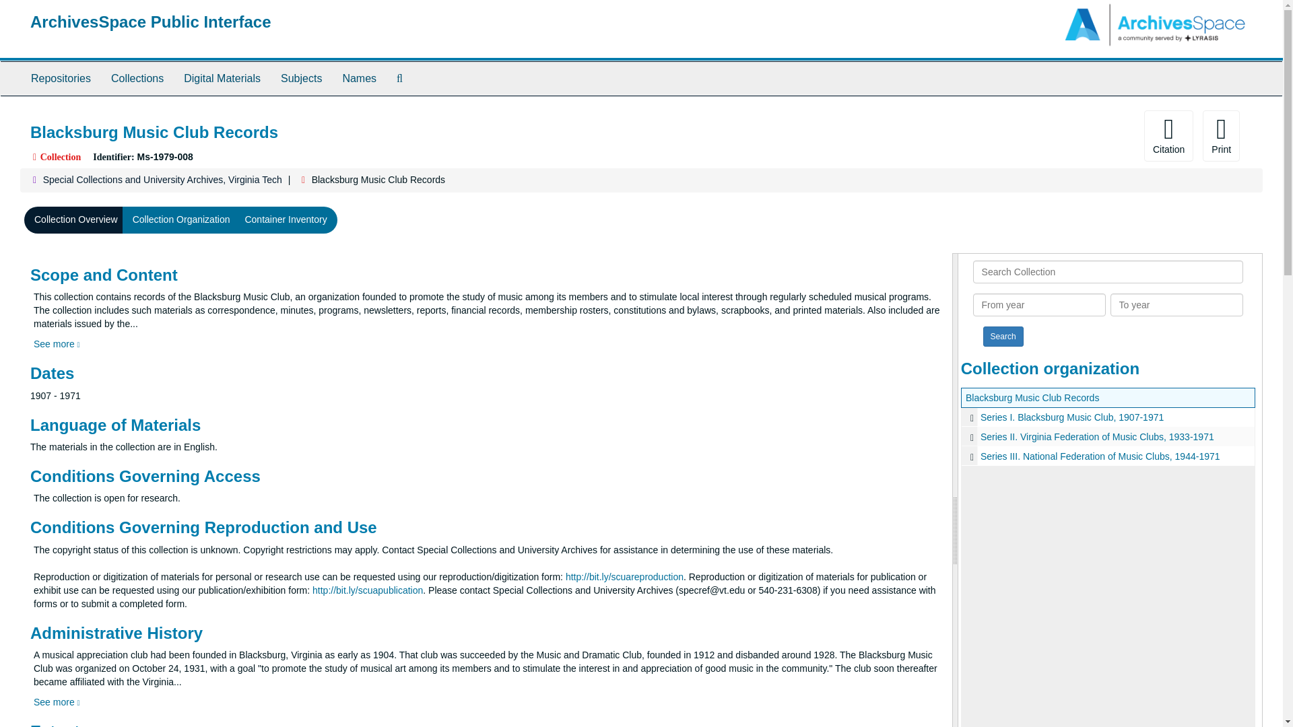 The image size is (1293, 727). I want to click on Digital Materials, so click(222, 78).